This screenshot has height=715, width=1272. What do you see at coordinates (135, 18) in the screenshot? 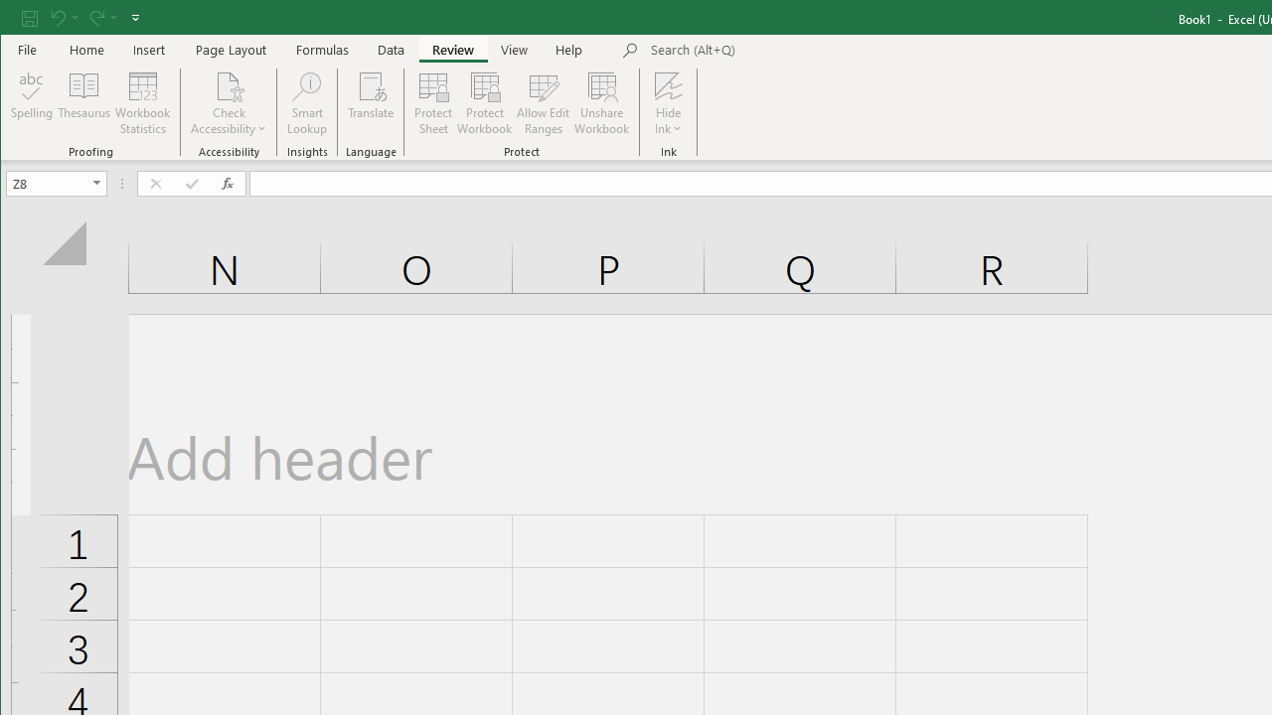
I see `Customize Quick Access Toolbar` at bounding box center [135, 18].